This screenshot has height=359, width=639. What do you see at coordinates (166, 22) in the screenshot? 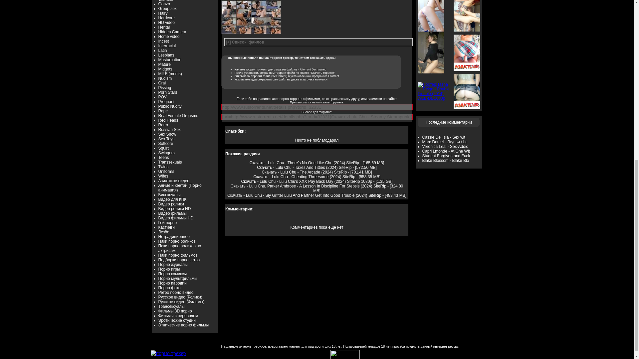
I see `HD video` at bounding box center [166, 22].